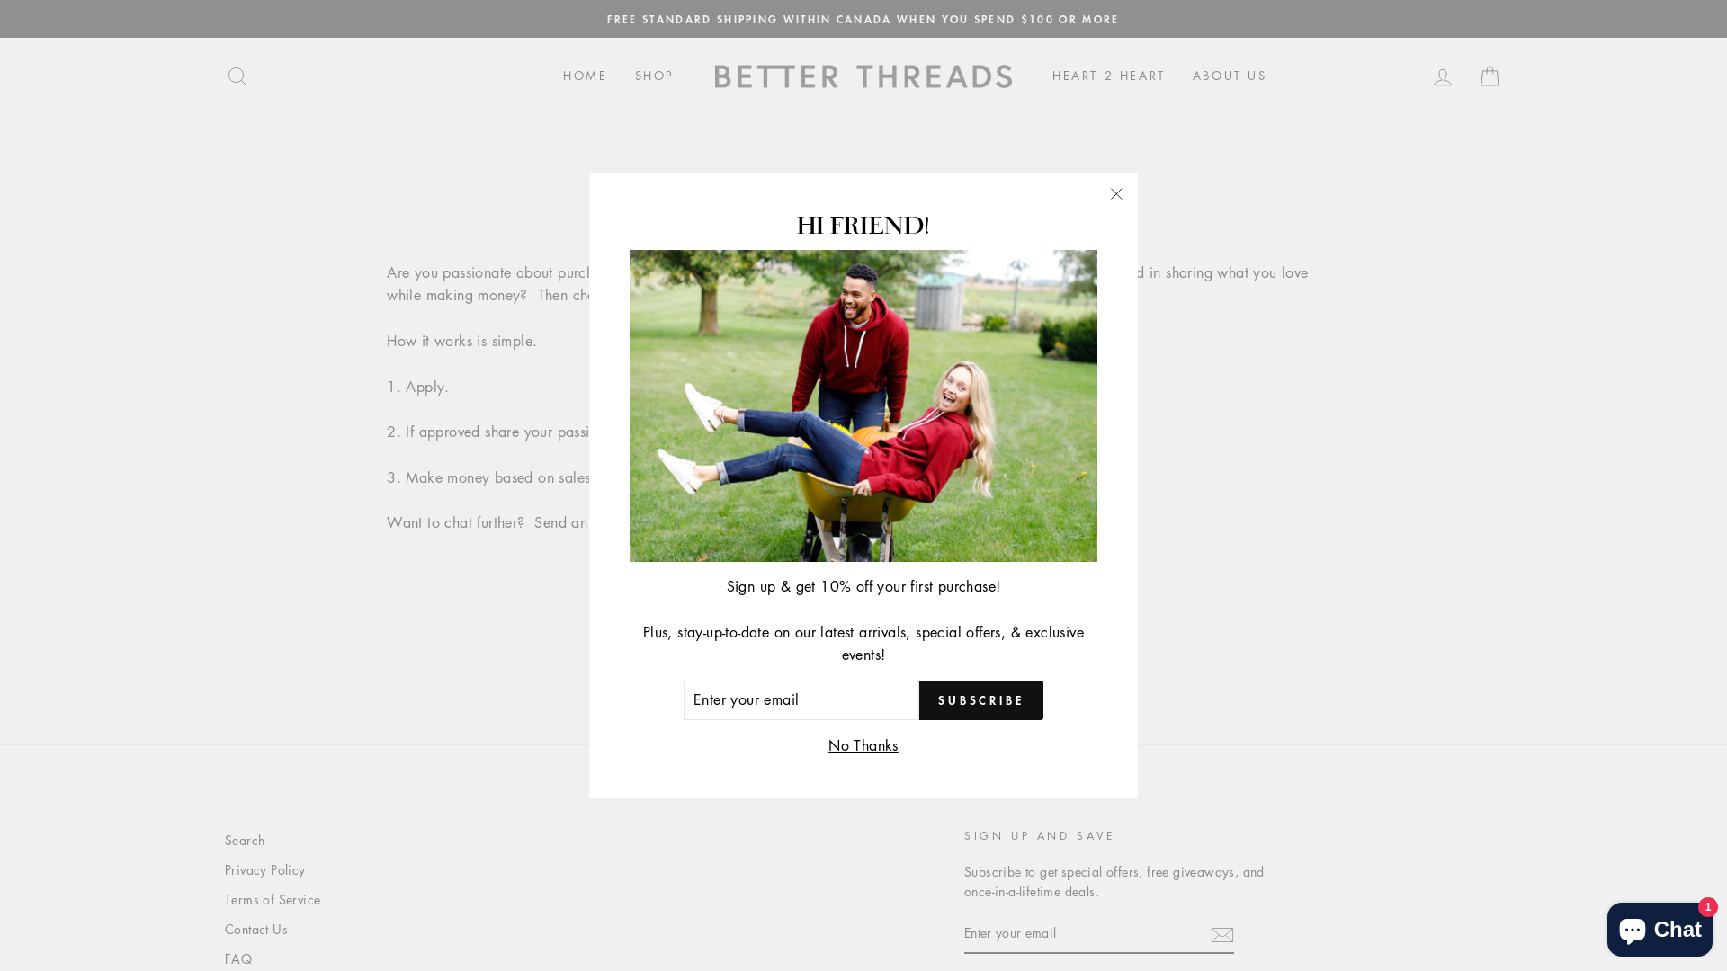  What do you see at coordinates (655, 76) in the screenshot?
I see `SHOP` at bounding box center [655, 76].